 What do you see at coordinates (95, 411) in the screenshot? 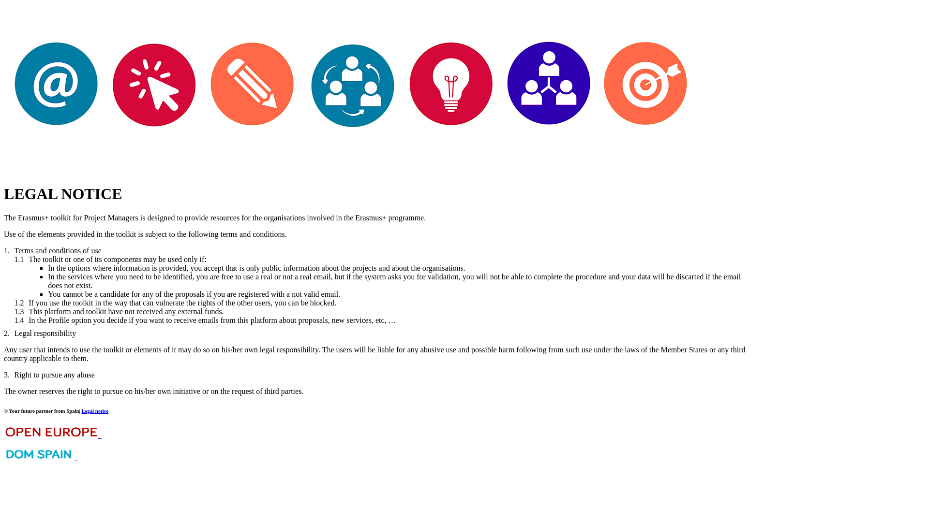
I see `Legal notice` at bounding box center [95, 411].